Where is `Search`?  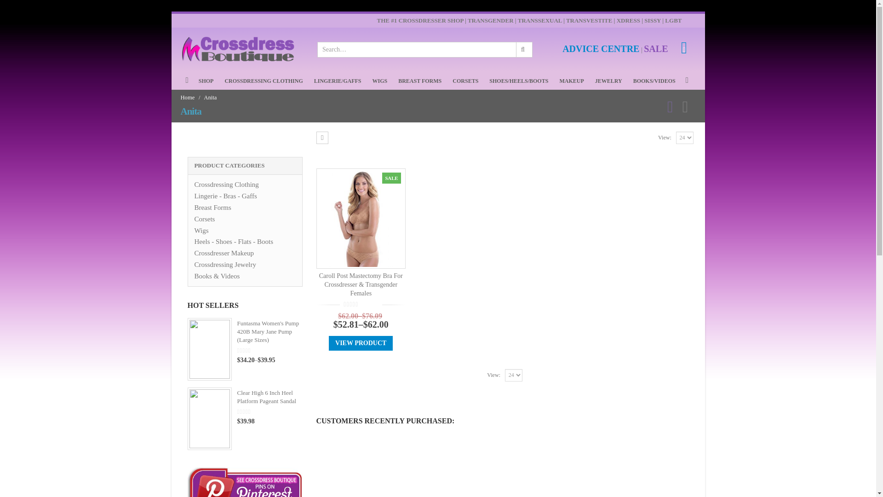 Search is located at coordinates (523, 50).